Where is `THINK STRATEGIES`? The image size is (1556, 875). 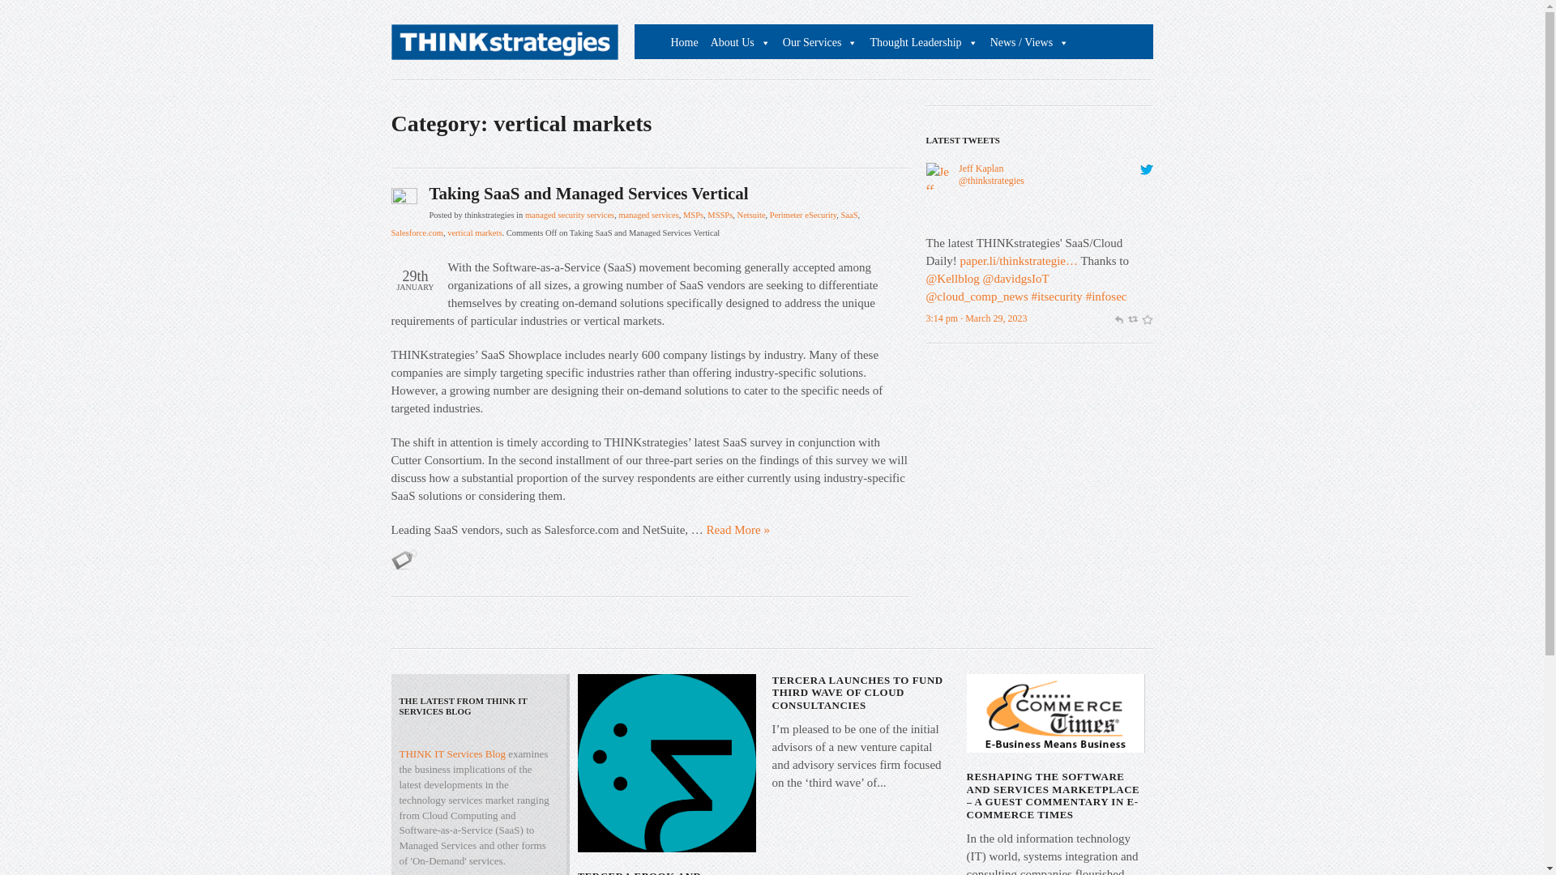 THINK STRATEGIES is located at coordinates (504, 46).